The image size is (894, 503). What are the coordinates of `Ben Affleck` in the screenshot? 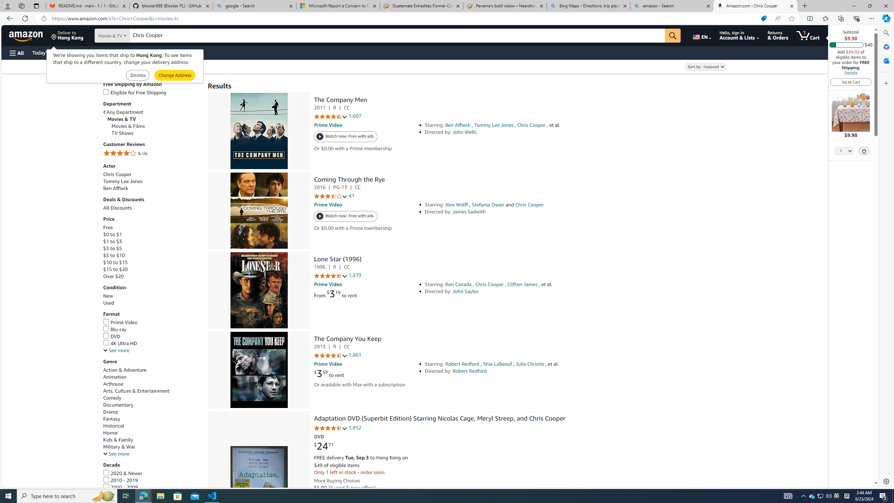 It's located at (152, 189).